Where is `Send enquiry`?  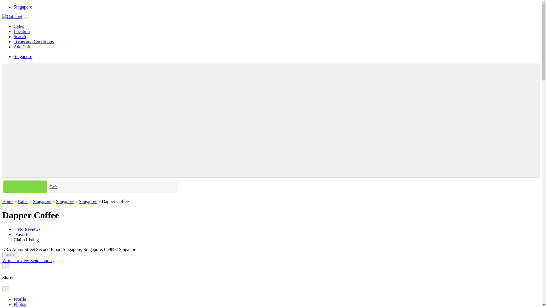 Send enquiry is located at coordinates (42, 260).